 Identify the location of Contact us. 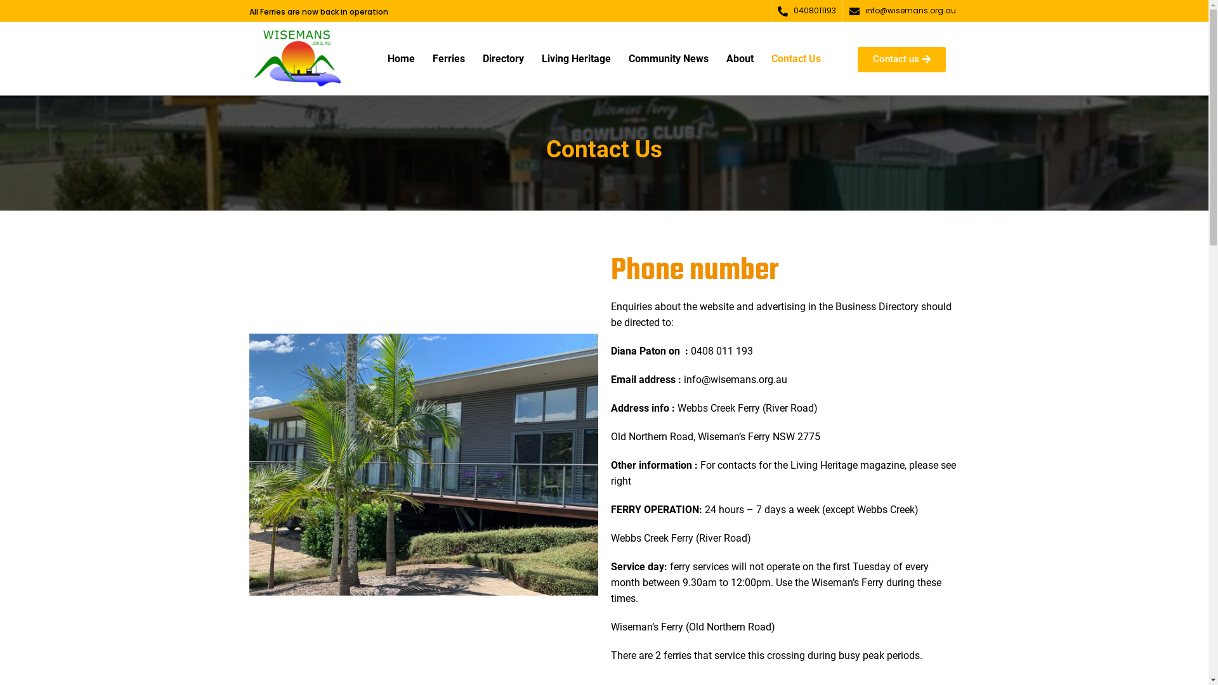
(902, 60).